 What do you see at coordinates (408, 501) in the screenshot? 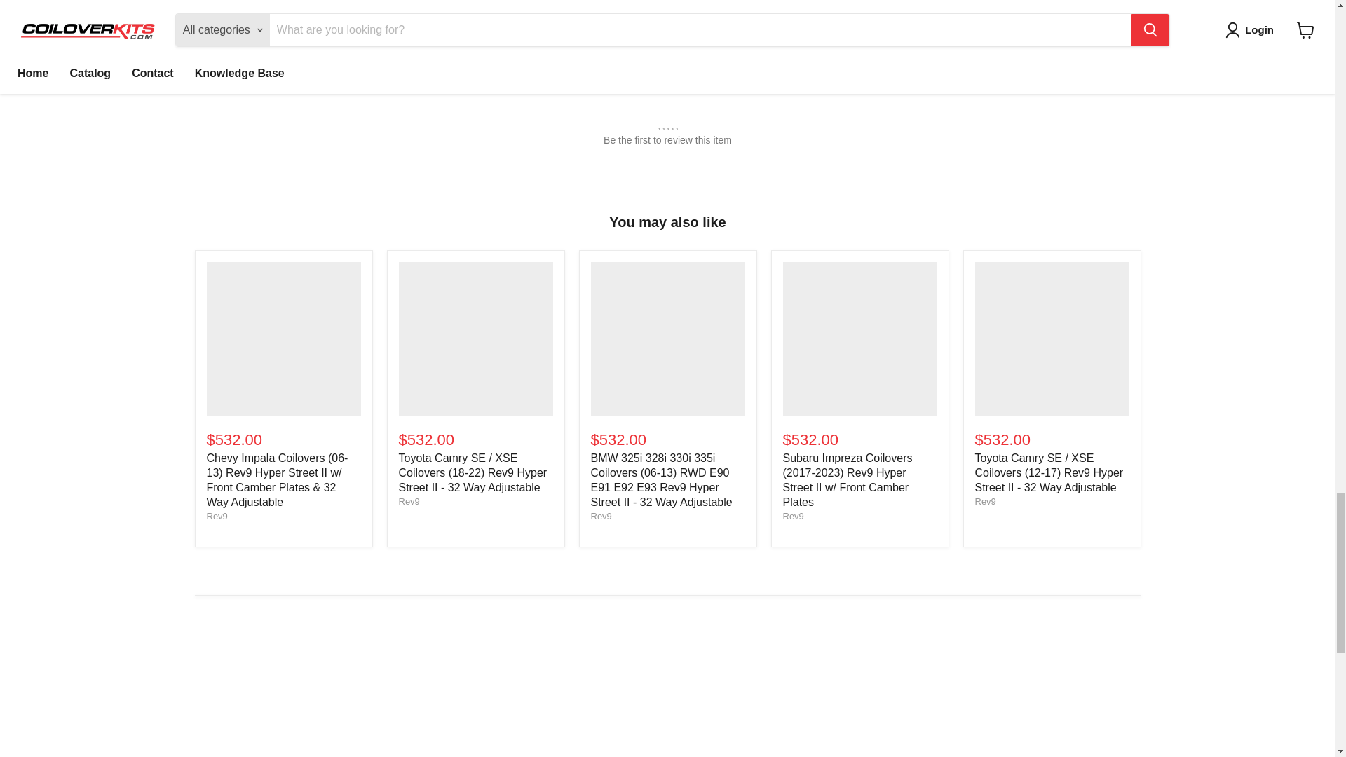
I see `Rev9` at bounding box center [408, 501].